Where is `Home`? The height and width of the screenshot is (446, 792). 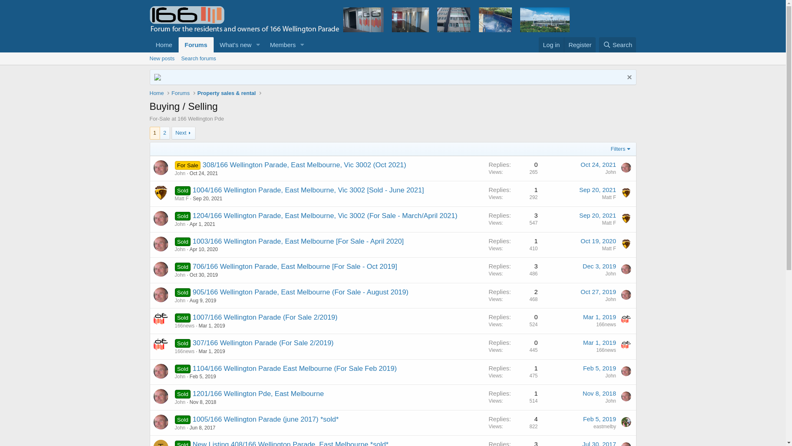
Home is located at coordinates (164, 45).